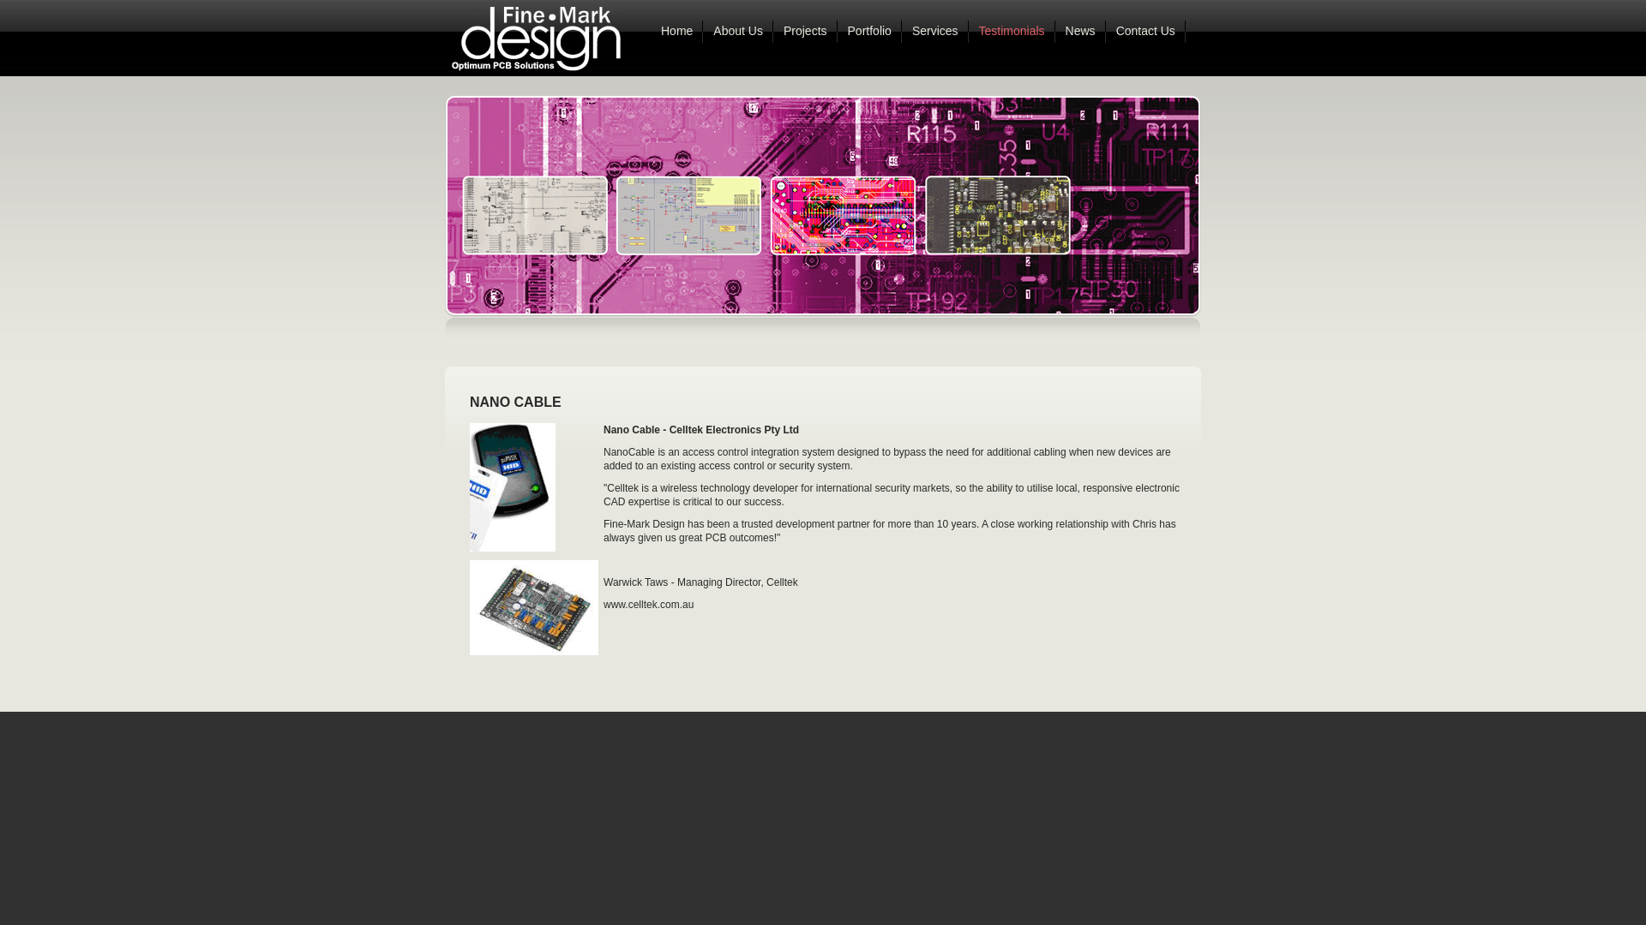 The height and width of the screenshot is (925, 1646). Describe the element at coordinates (677, 34) in the screenshot. I see `Home` at that location.